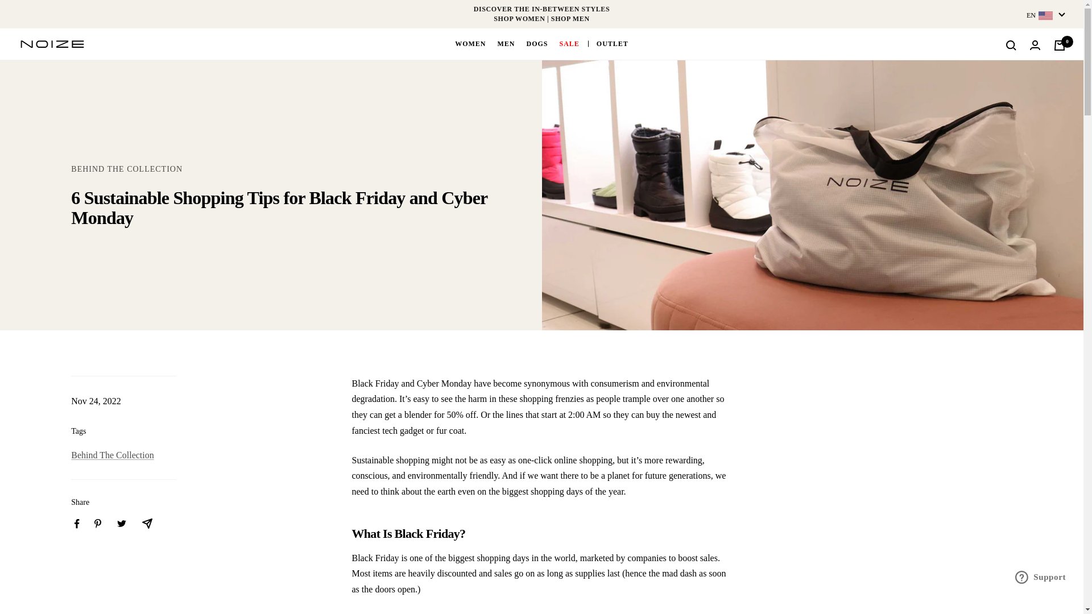 The width and height of the screenshot is (1092, 614). Describe the element at coordinates (1045, 15) in the screenshot. I see `EN` at that location.